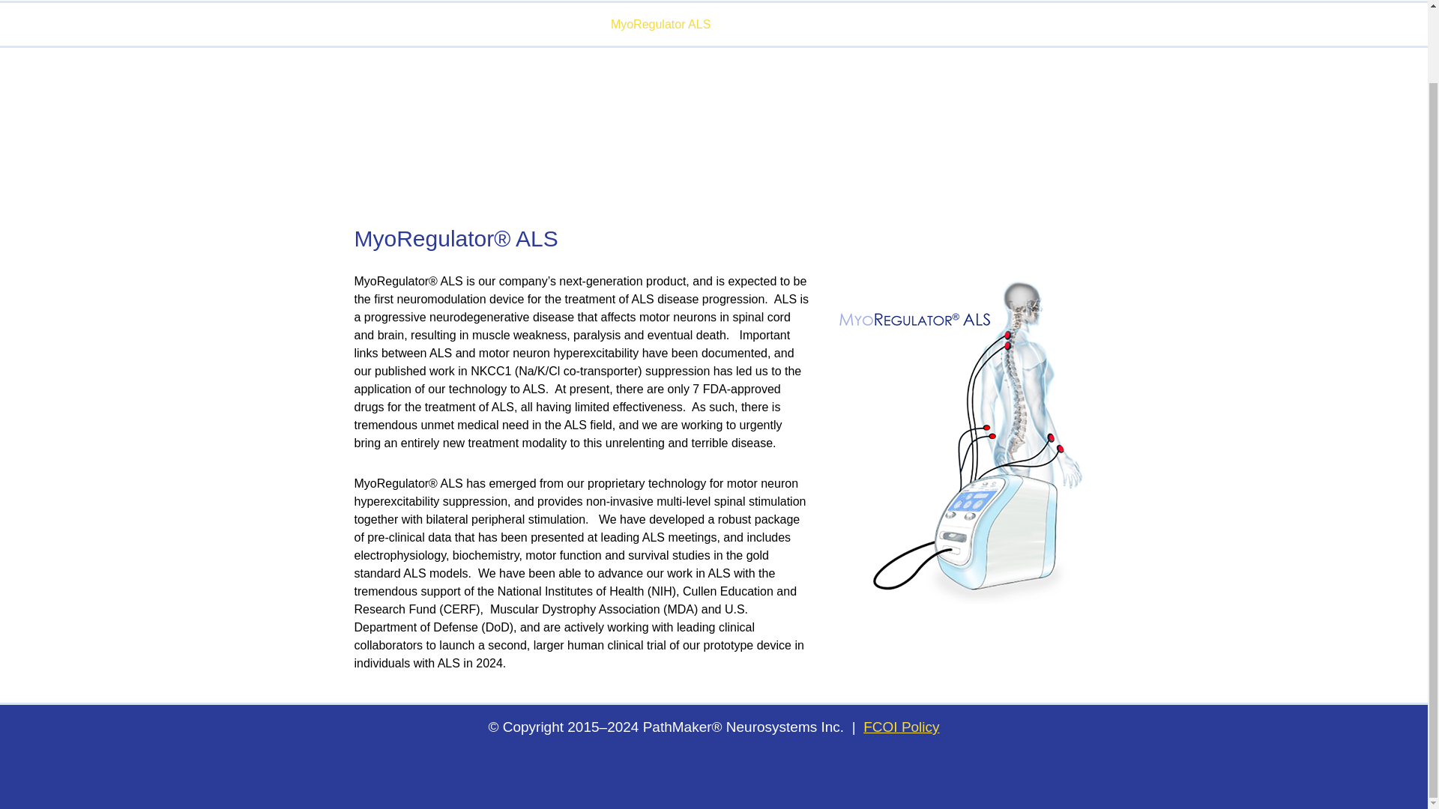  Describe the element at coordinates (1040, 14) in the screenshot. I see `Partnering` at that location.